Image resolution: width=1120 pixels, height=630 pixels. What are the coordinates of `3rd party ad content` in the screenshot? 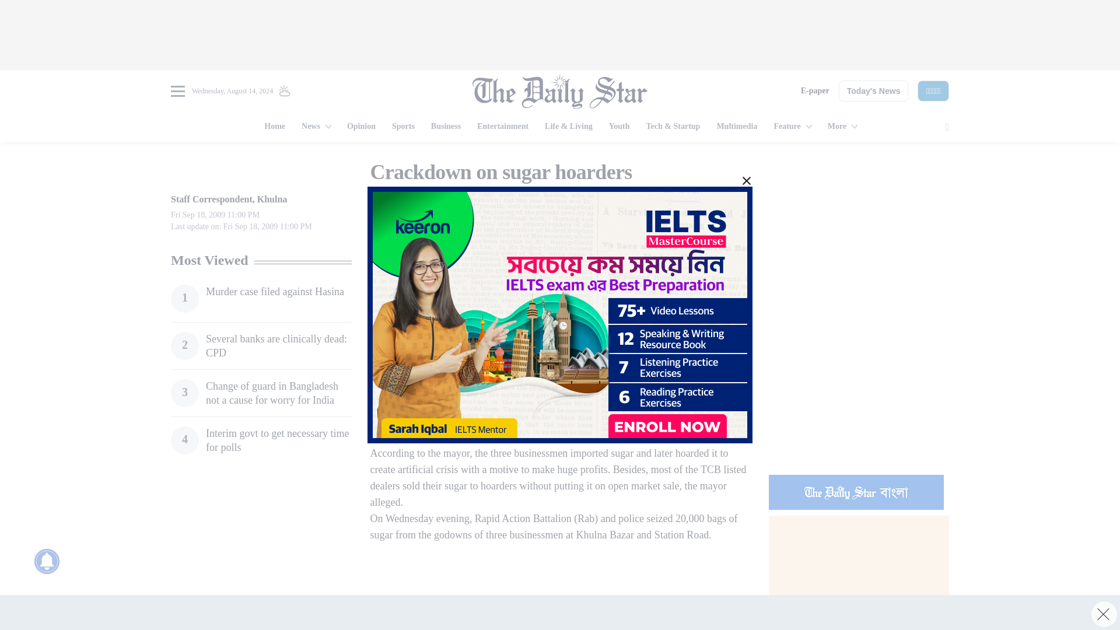 It's located at (560, 35).